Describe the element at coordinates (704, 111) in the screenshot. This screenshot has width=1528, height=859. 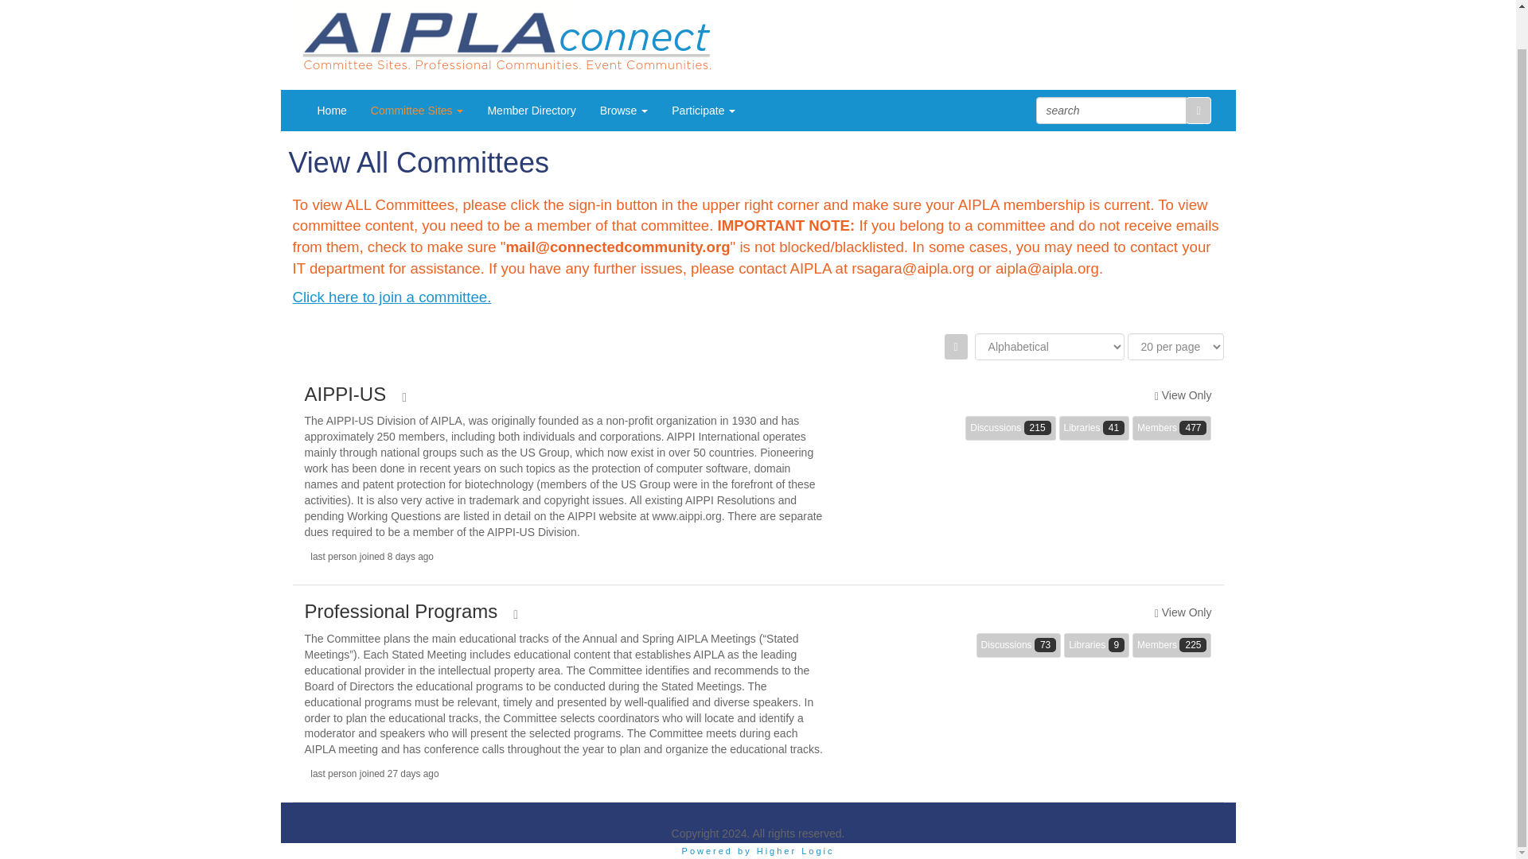
I see `Participate` at that location.